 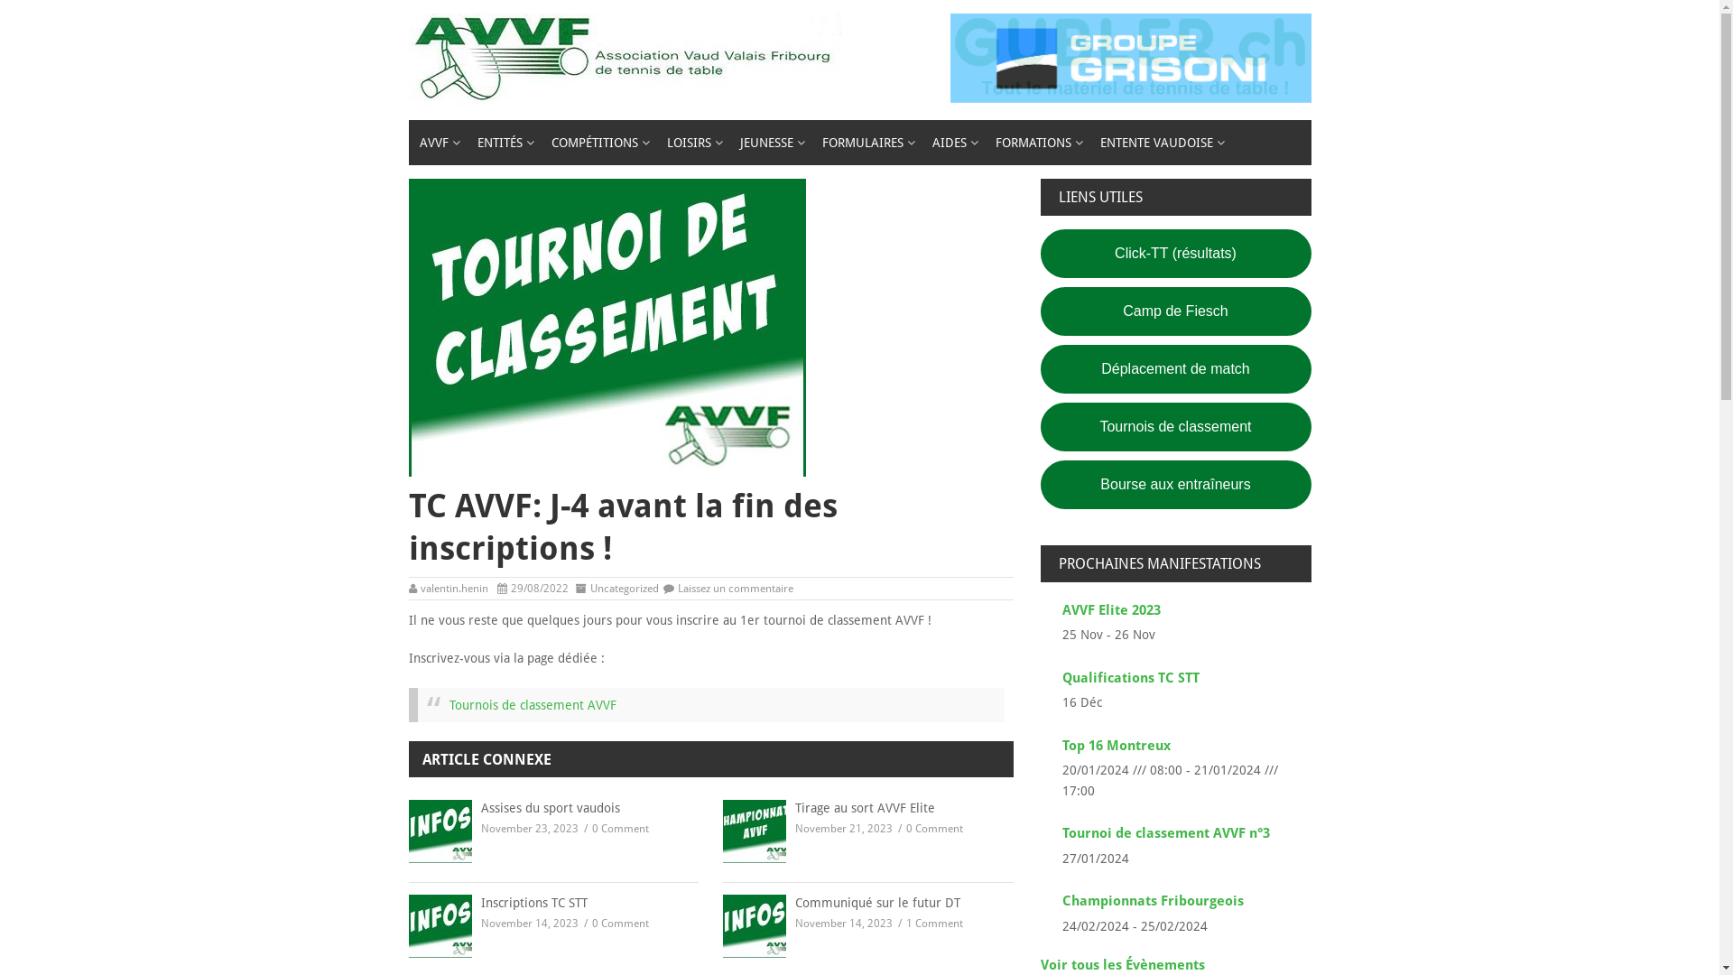 I want to click on Uncategorized, so click(x=625, y=589).